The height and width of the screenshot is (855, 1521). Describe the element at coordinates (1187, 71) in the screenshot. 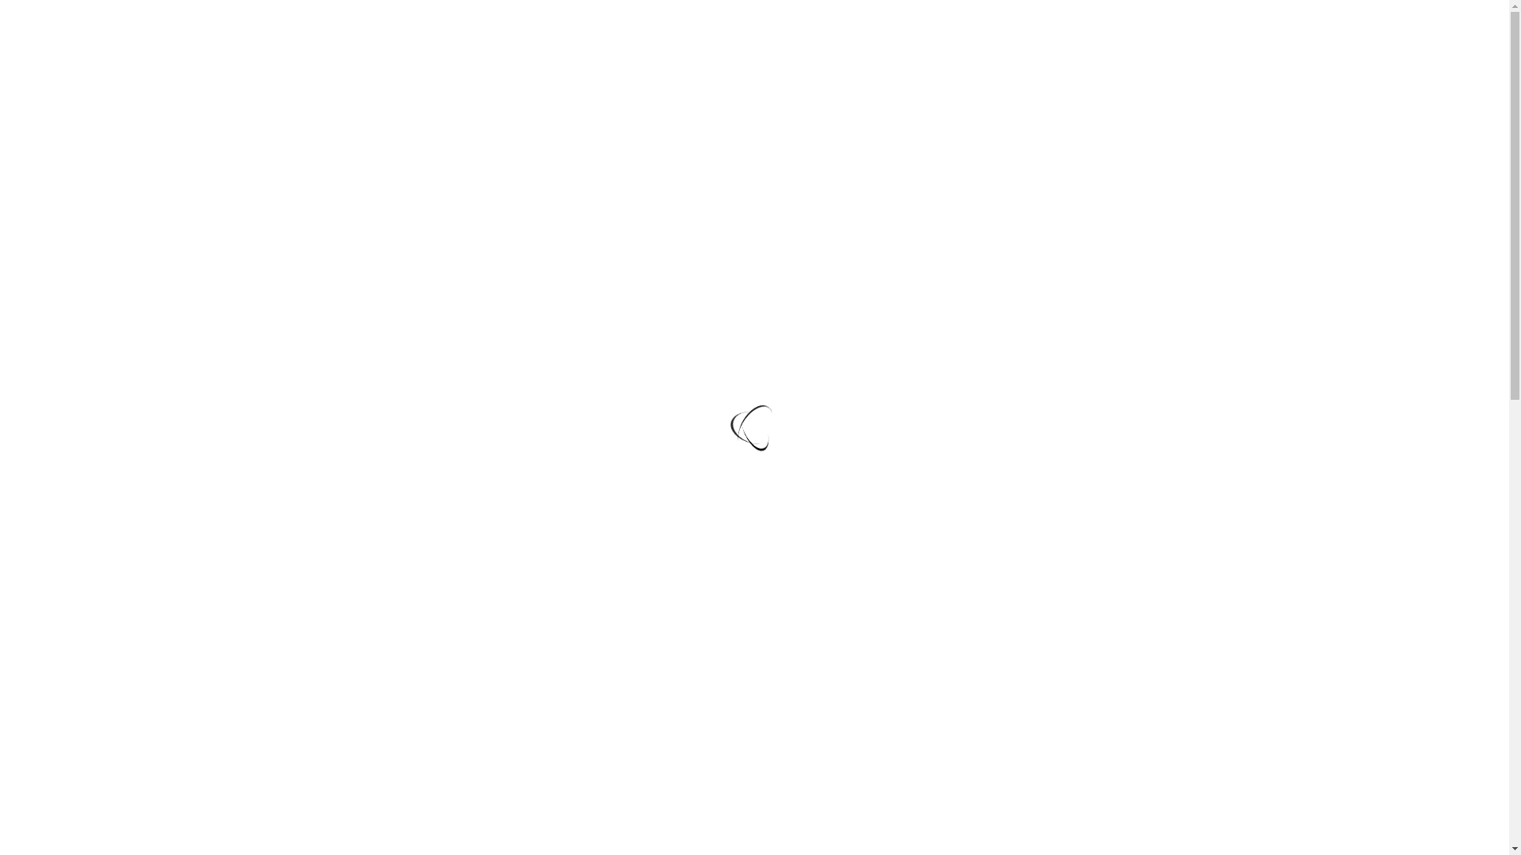

I see `Liens` at that location.